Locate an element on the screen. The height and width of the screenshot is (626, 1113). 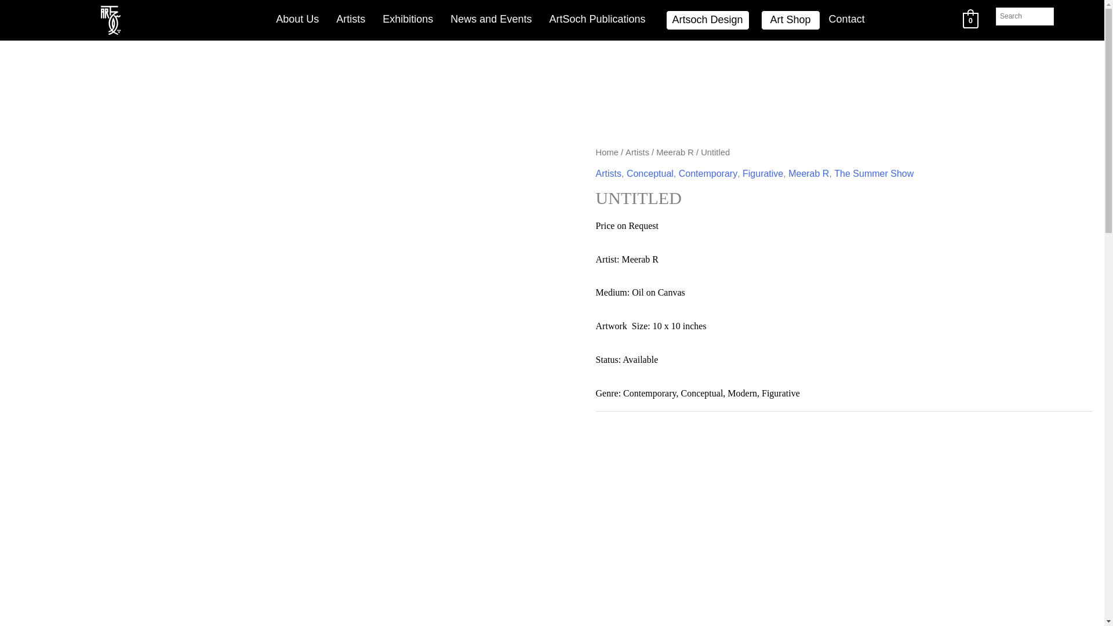
Artists is located at coordinates (350, 20).